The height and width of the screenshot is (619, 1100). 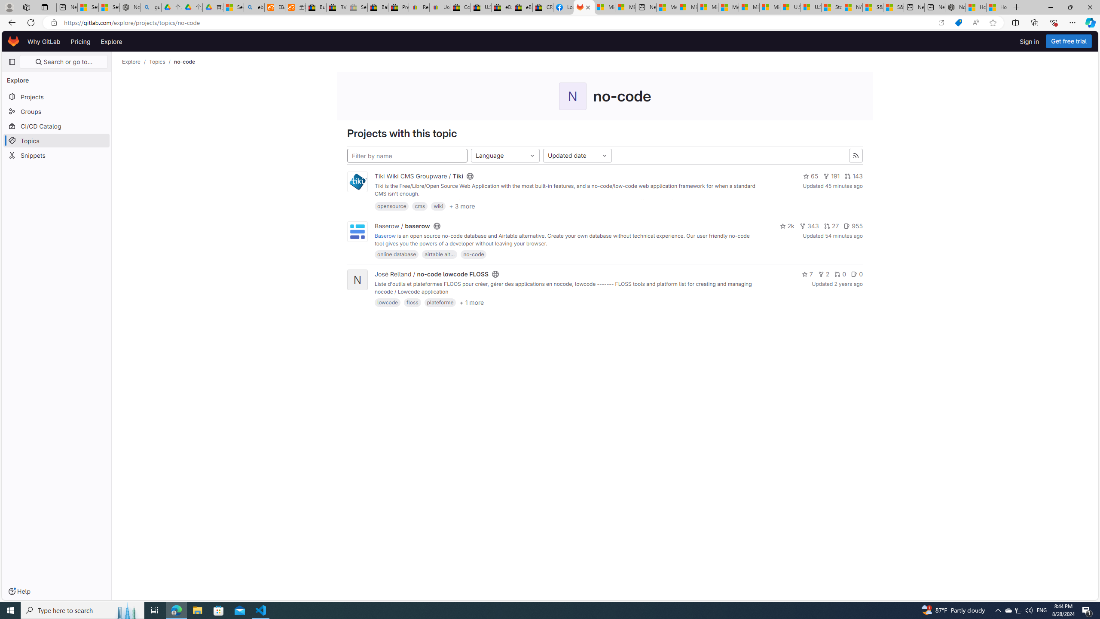 I want to click on Baserow, so click(x=385, y=236).